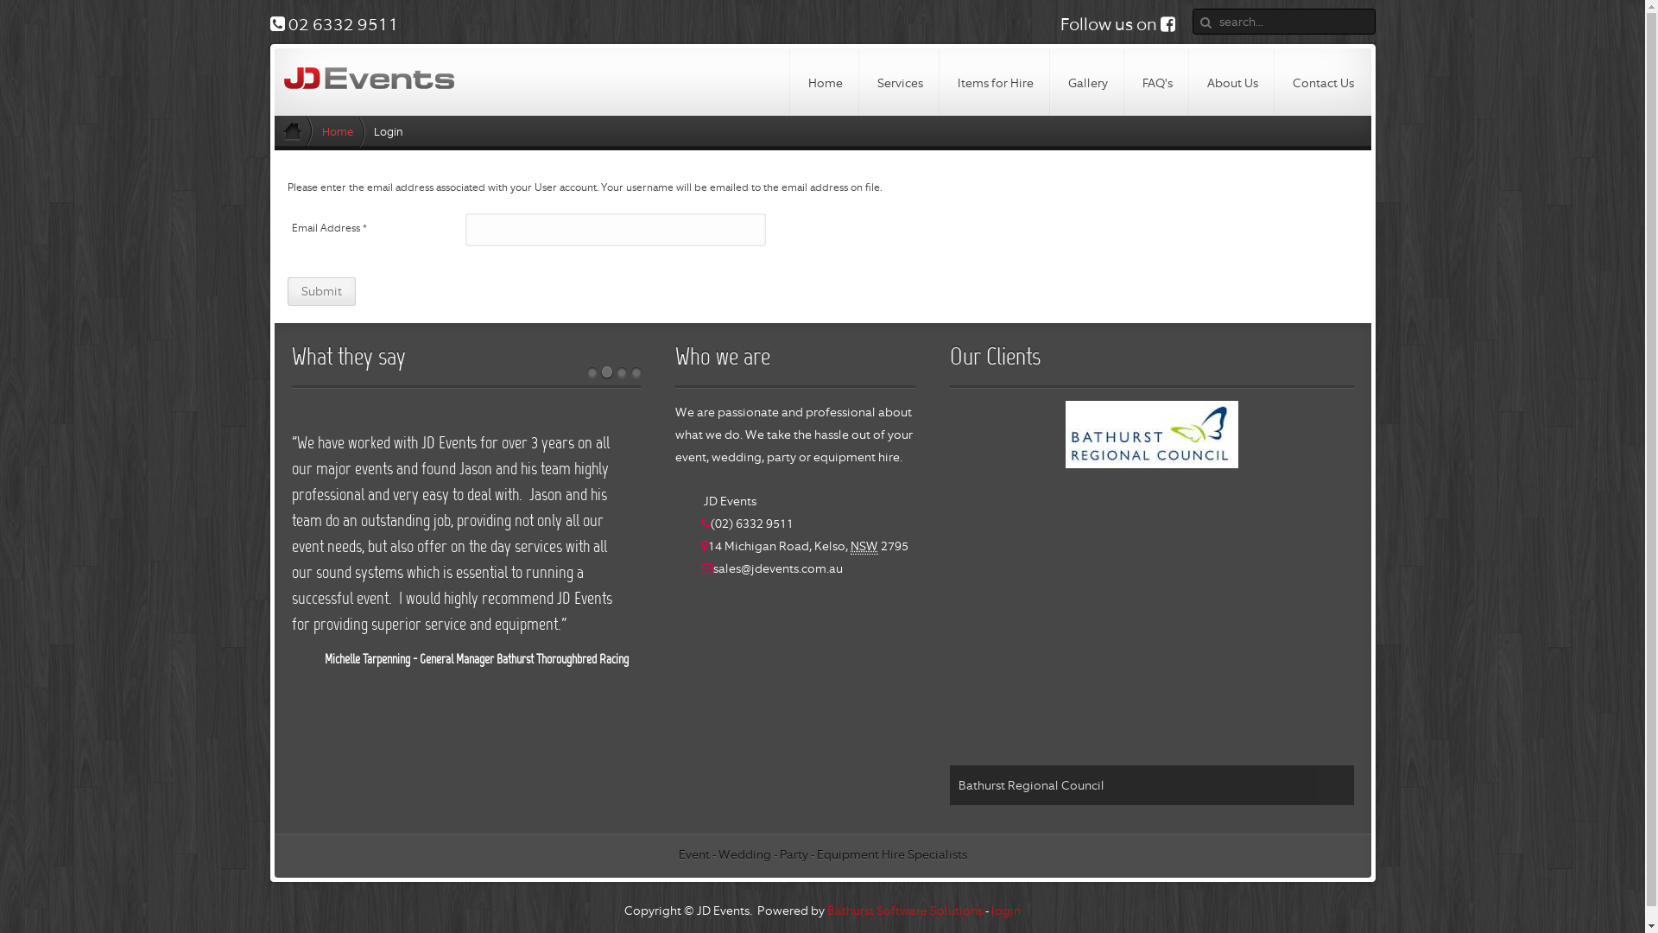  I want to click on Home, so click(826, 82).